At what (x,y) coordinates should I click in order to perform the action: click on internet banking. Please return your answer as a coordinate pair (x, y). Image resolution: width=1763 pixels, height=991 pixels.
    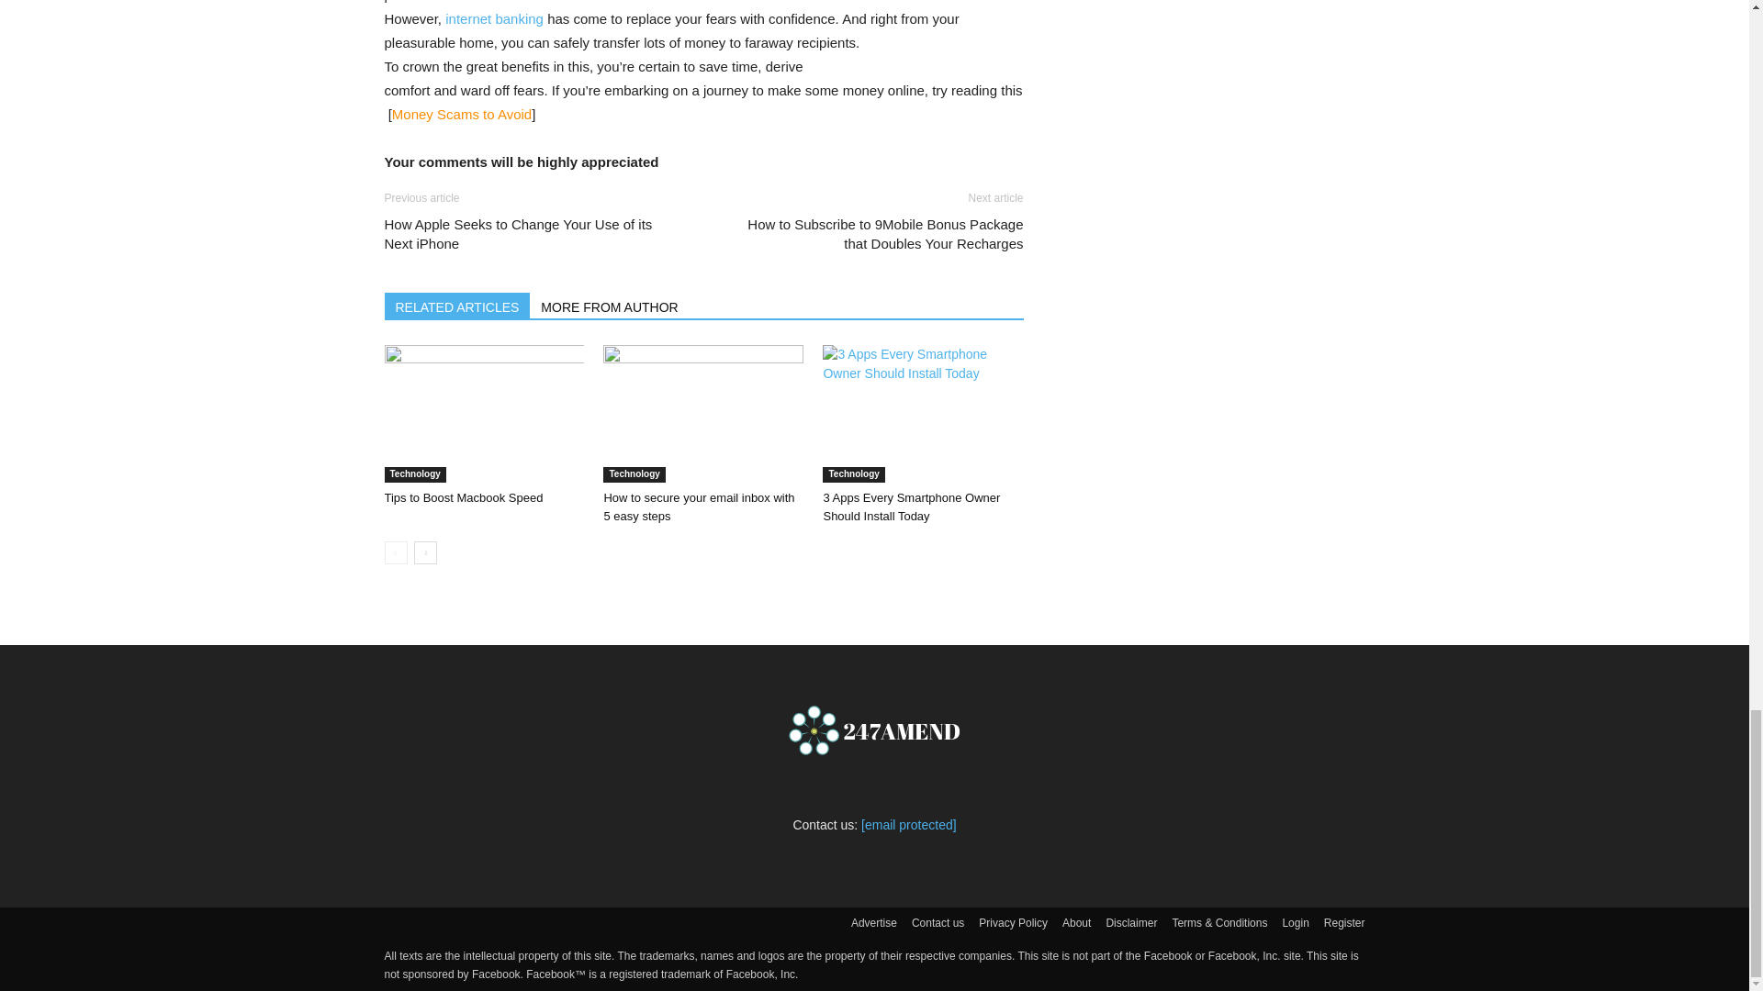
    Looking at the image, I should click on (496, 18).